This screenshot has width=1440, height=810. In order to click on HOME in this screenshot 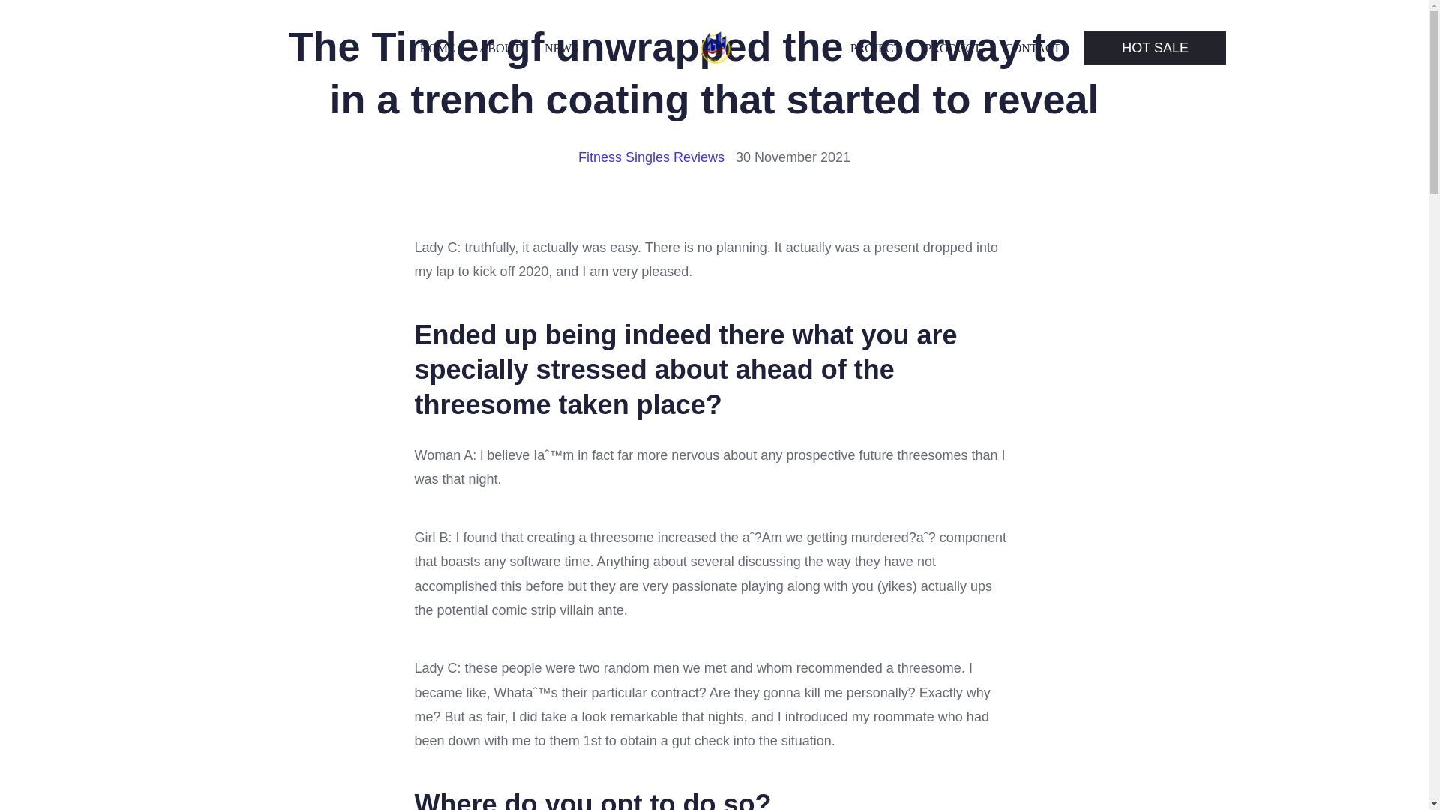, I will do `click(437, 48)`.